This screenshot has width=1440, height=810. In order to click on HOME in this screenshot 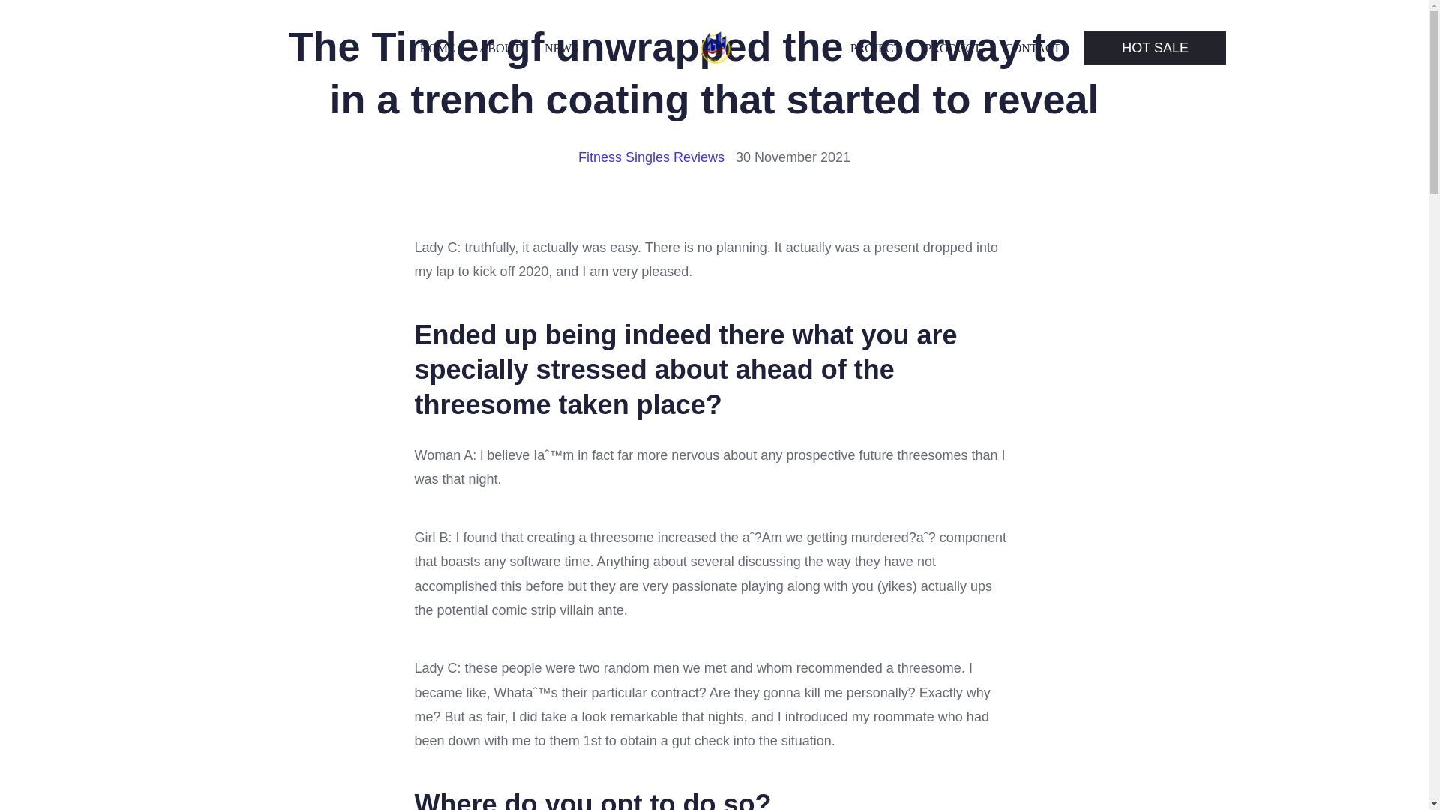, I will do `click(437, 48)`.